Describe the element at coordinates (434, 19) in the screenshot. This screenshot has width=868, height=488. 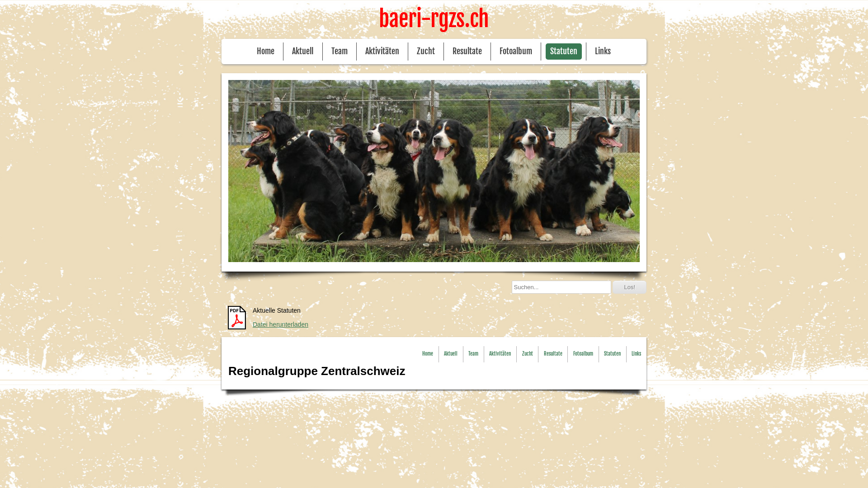
I see `baeri-rgzs.ch` at that location.